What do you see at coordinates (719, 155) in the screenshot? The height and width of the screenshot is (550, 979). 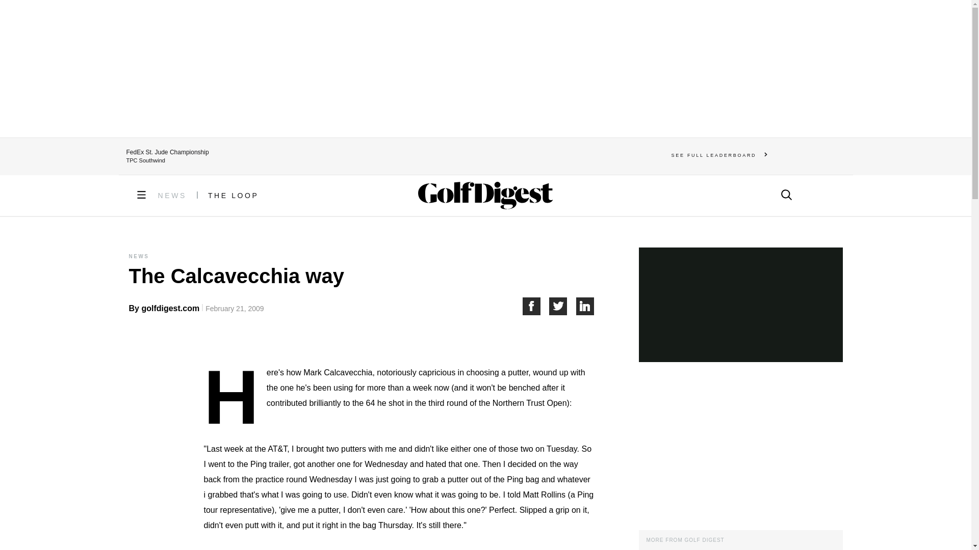 I see `SEE FULL LEADERBOARD` at bounding box center [719, 155].